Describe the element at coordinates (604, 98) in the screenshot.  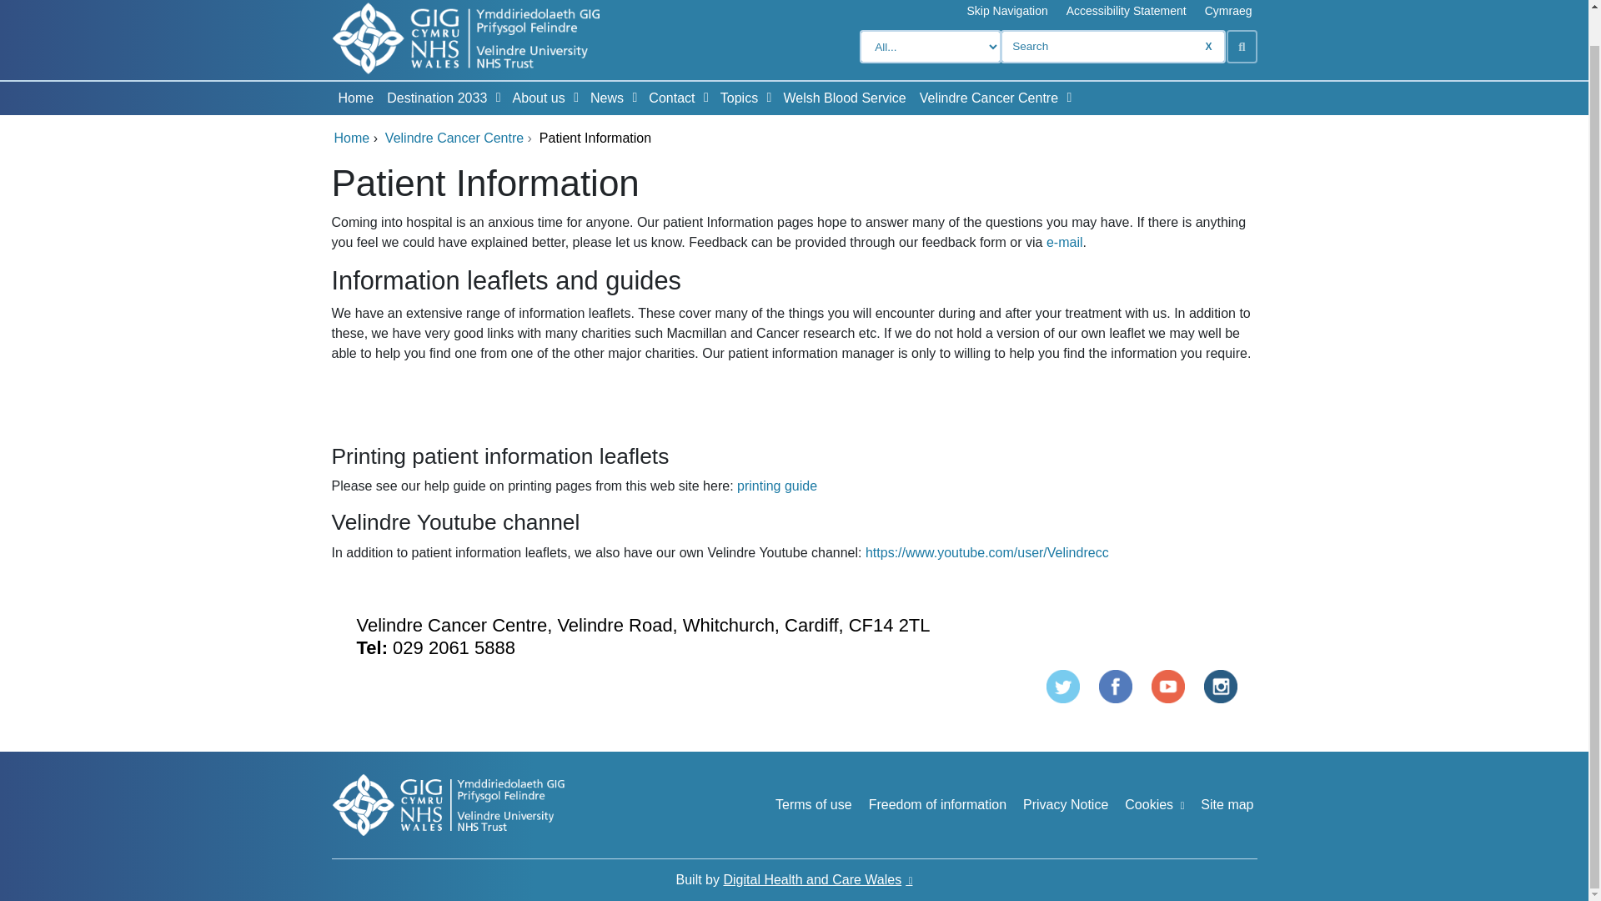
I see `News` at that location.